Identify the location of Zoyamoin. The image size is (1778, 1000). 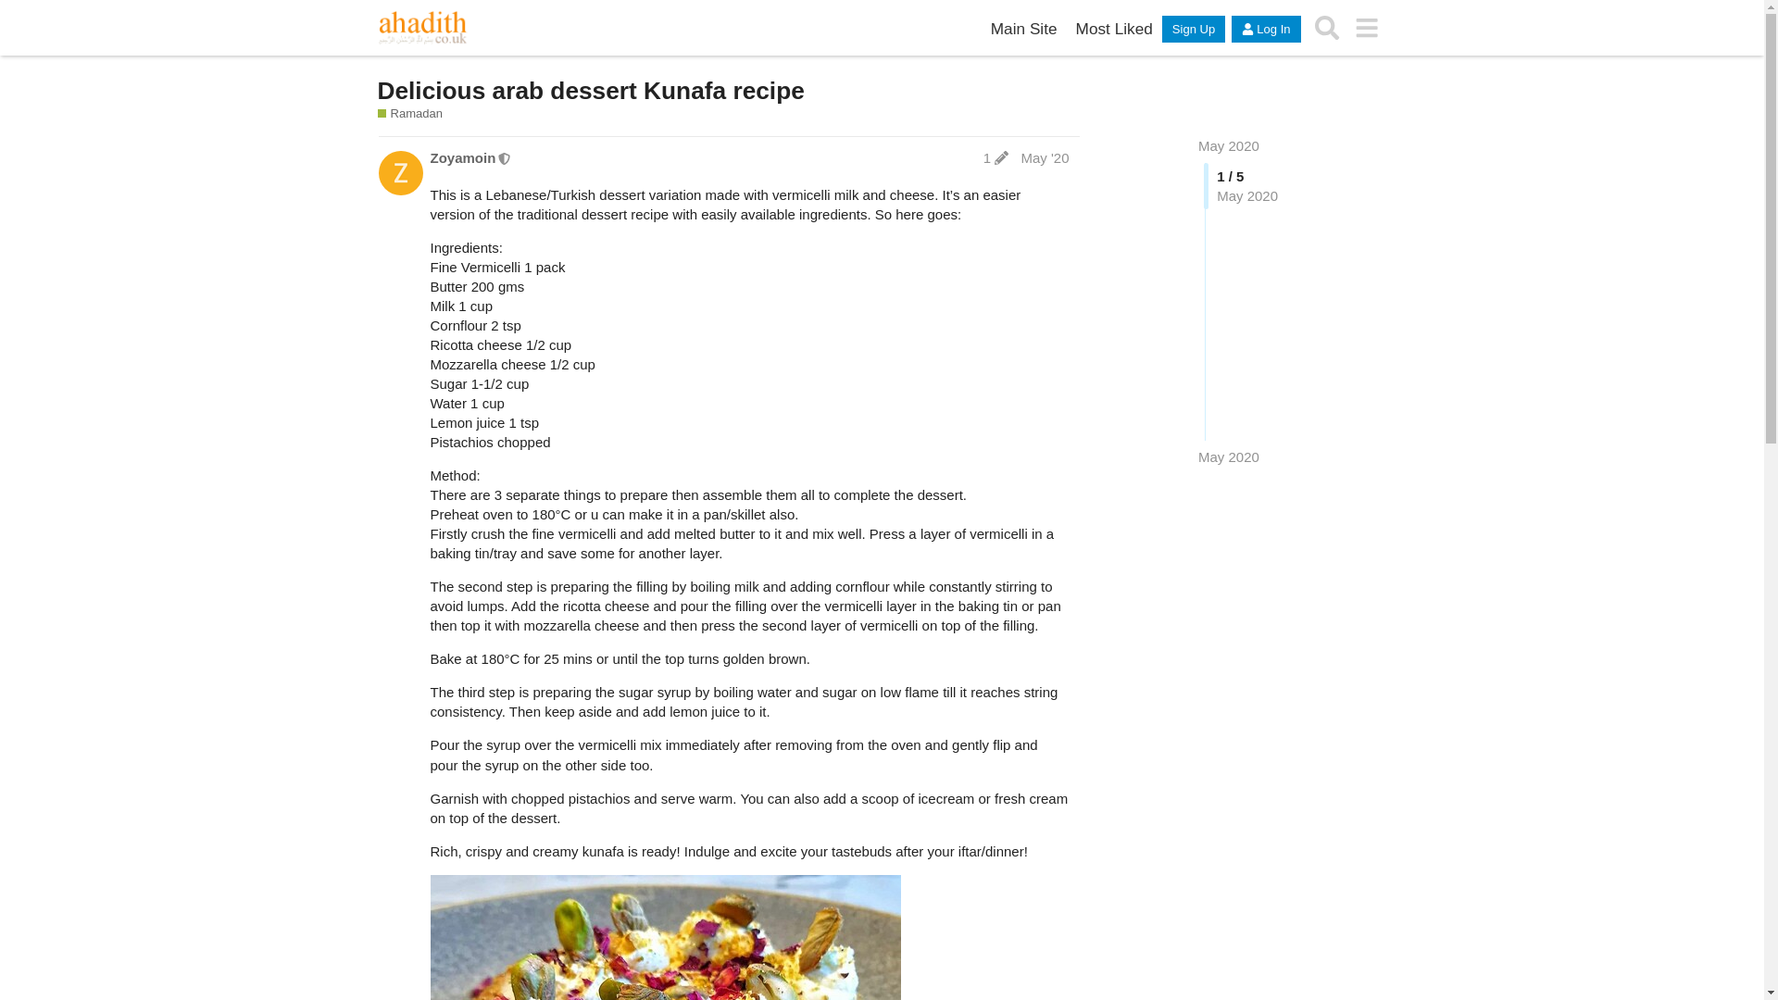
(463, 157).